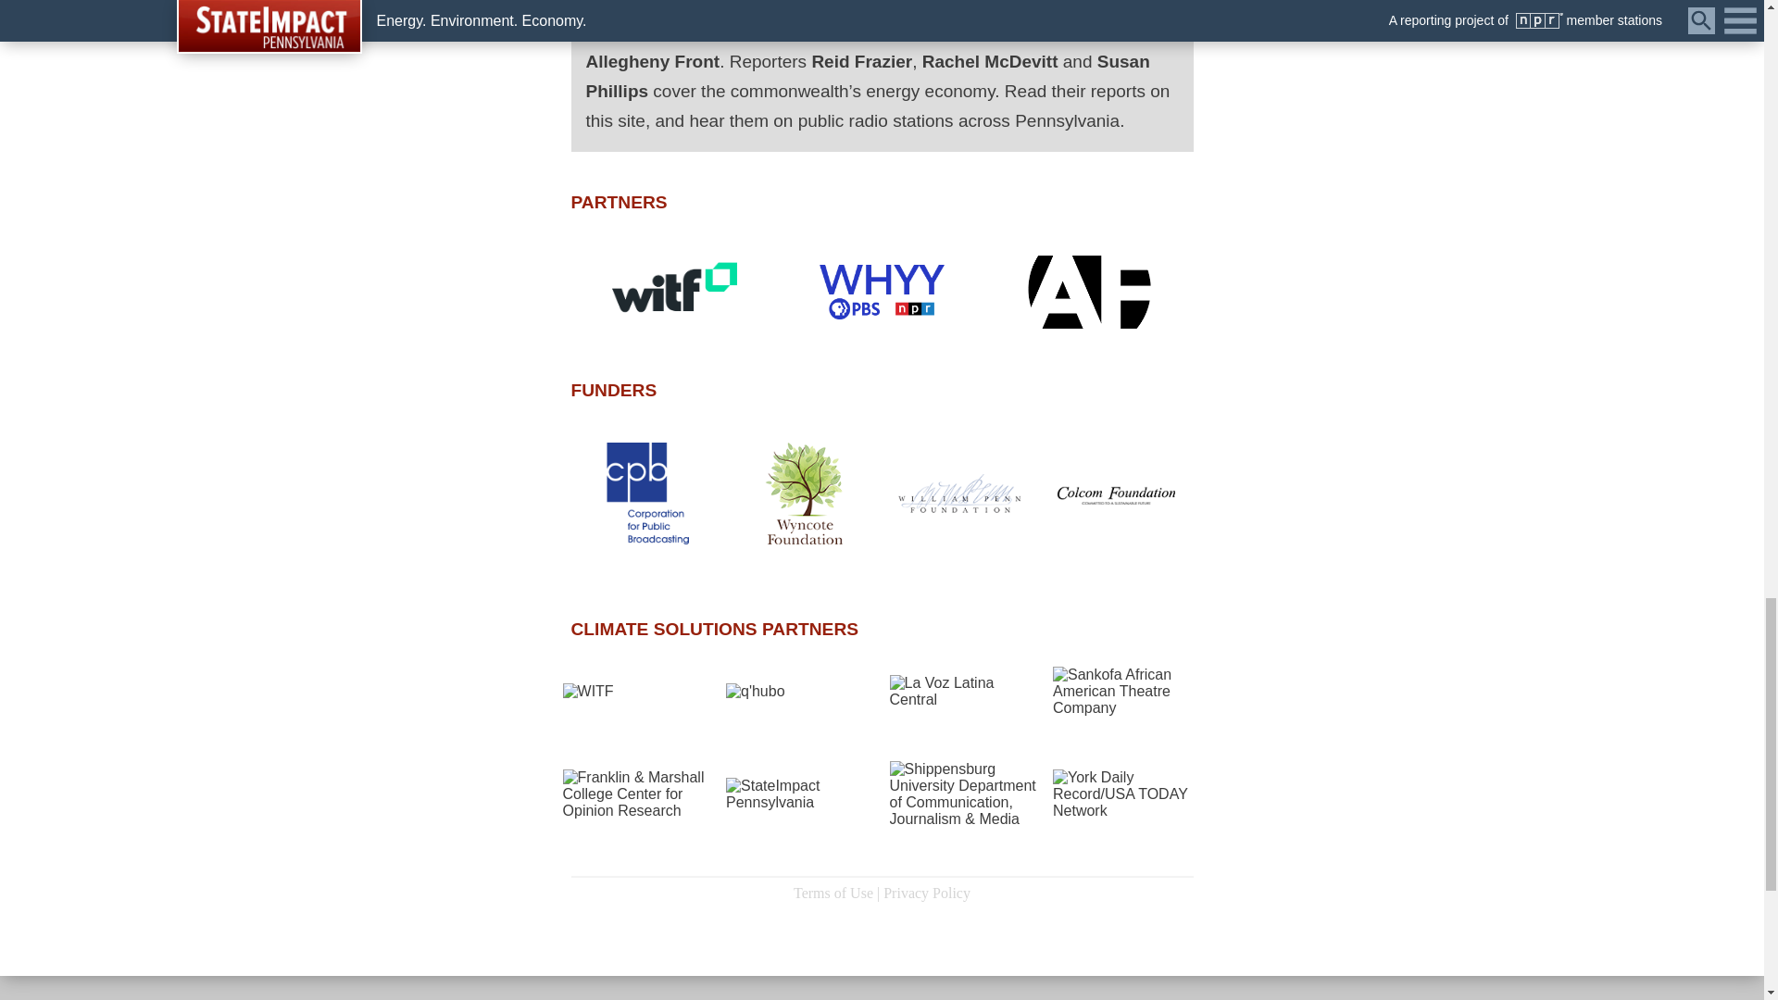  I want to click on William Penn Foundation, so click(959, 493).